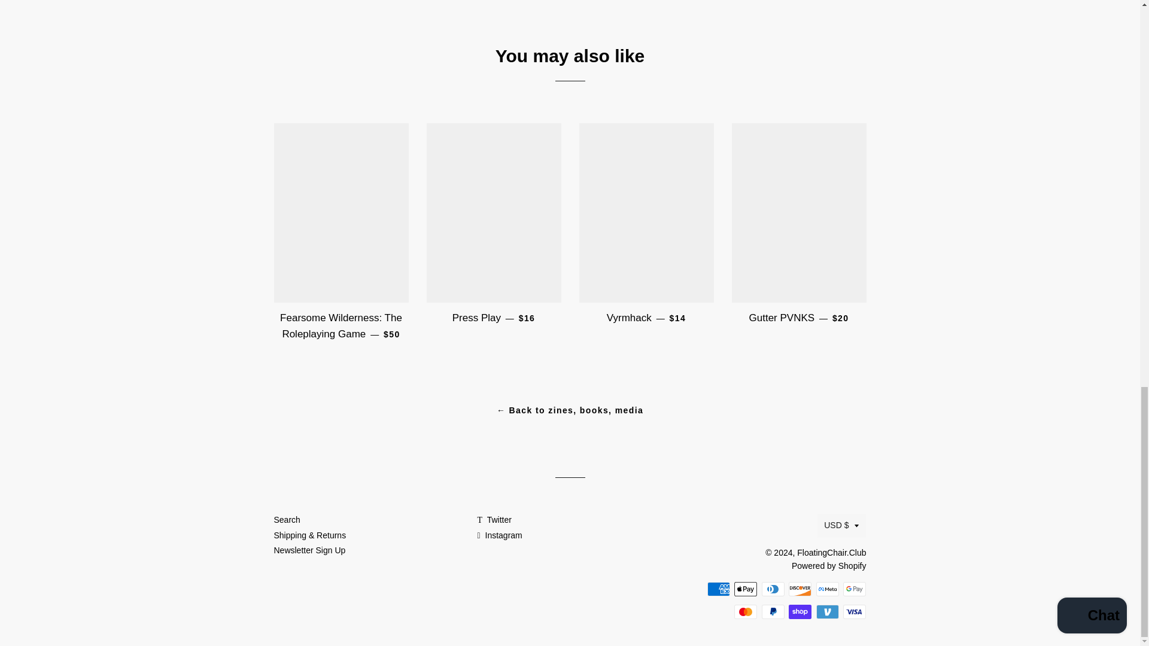 Image resolution: width=1149 pixels, height=646 pixels. What do you see at coordinates (746, 589) in the screenshot?
I see `Apple Pay` at bounding box center [746, 589].